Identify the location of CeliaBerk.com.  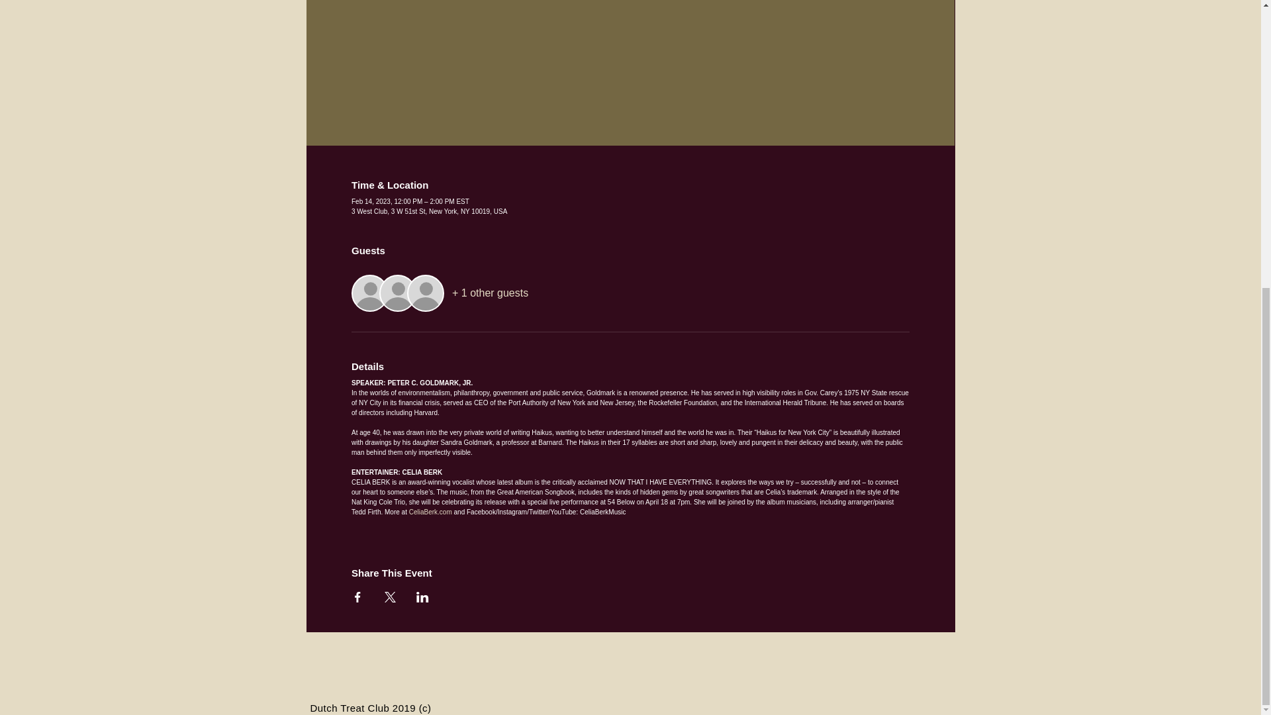
(430, 511).